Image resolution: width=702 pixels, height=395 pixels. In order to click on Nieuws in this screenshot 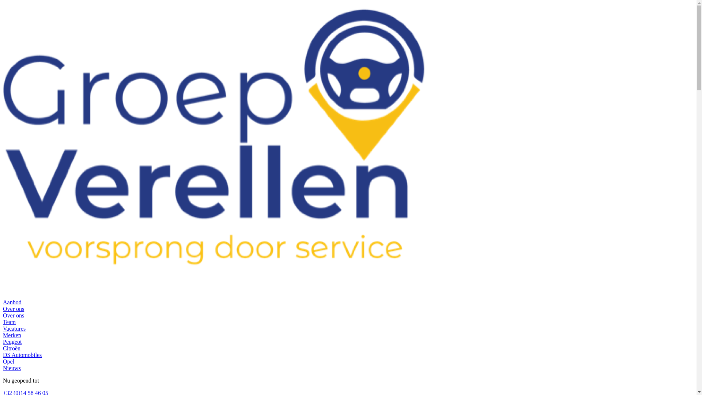, I will do `click(12, 368)`.